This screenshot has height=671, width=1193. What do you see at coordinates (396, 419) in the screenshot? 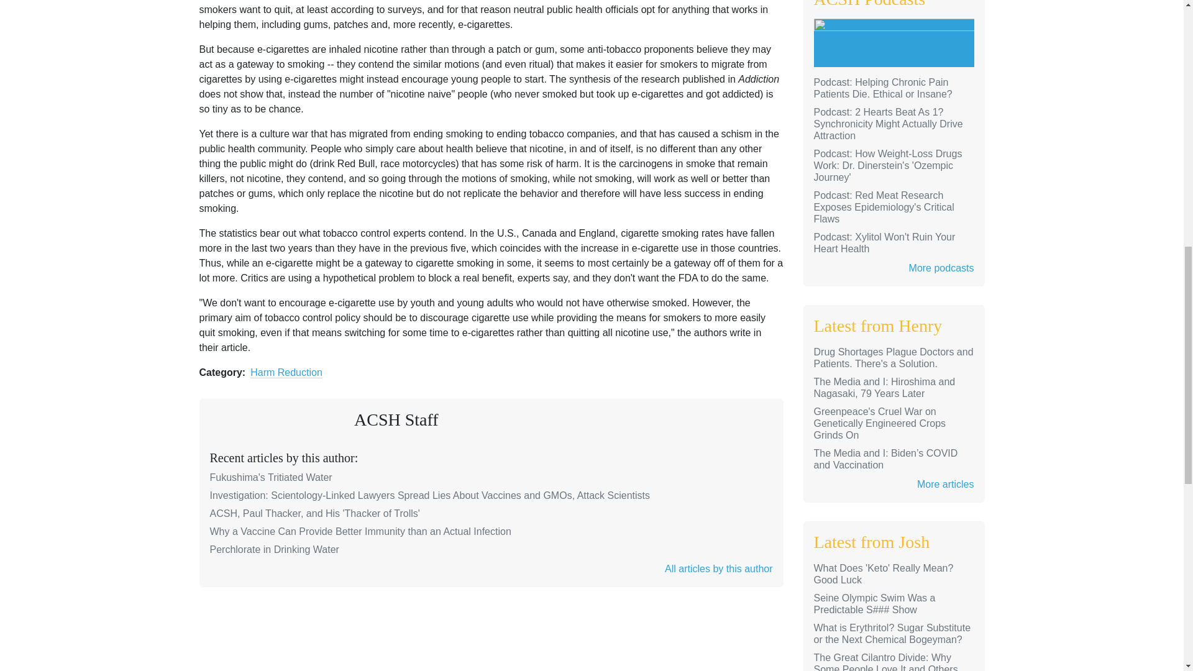
I see `ACSH Staff` at bounding box center [396, 419].